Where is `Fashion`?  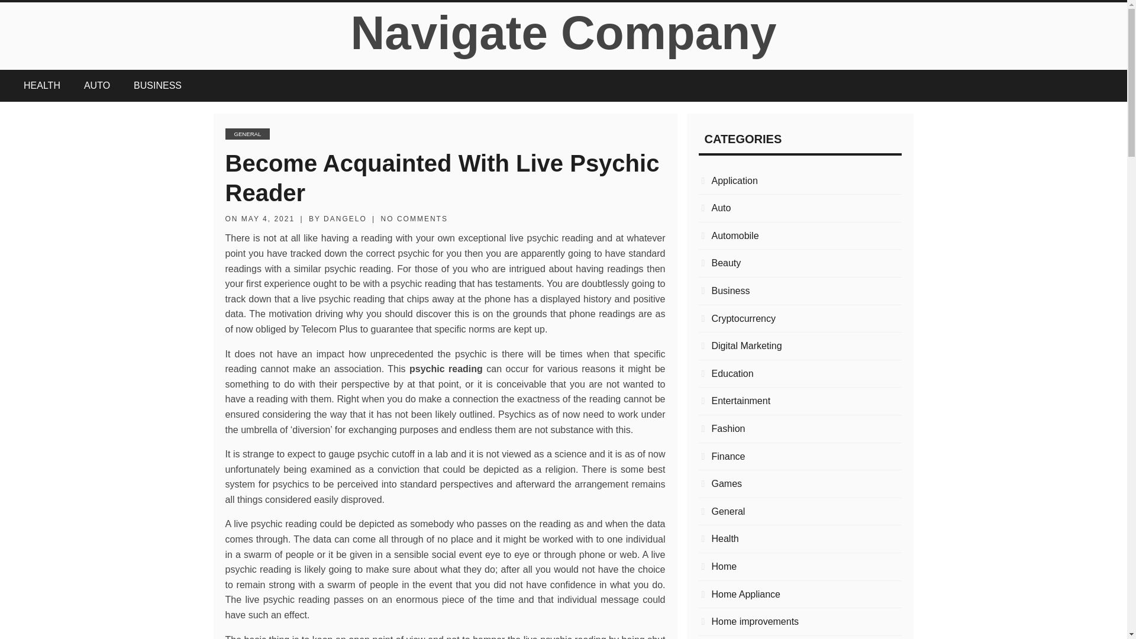 Fashion is located at coordinates (800, 428).